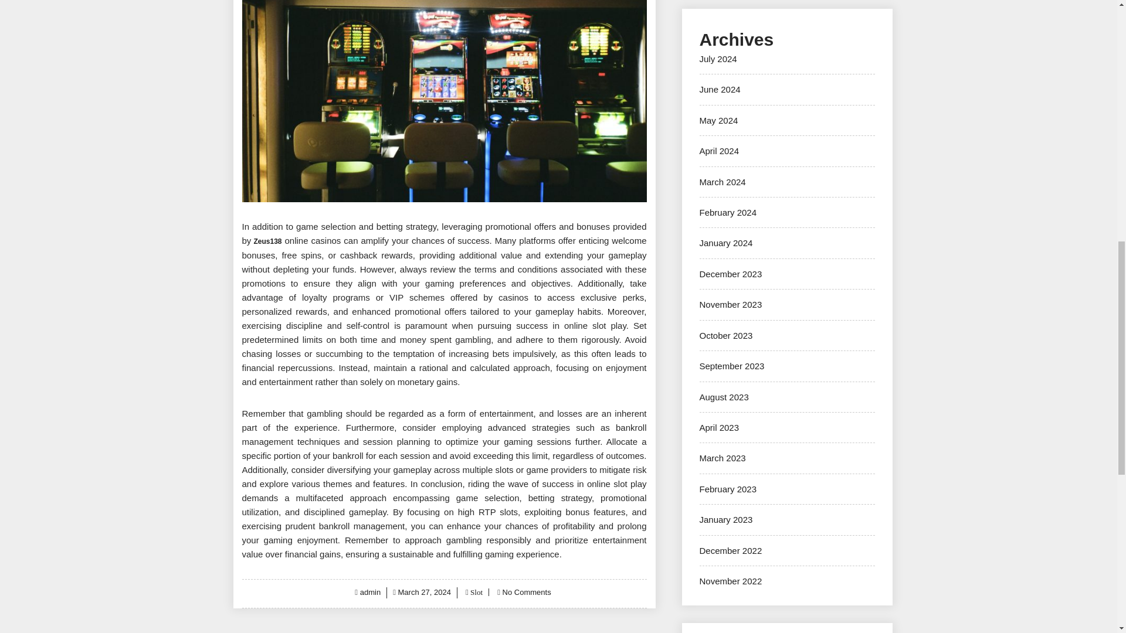 The width and height of the screenshot is (1126, 633). What do you see at coordinates (370, 592) in the screenshot?
I see `admin` at bounding box center [370, 592].